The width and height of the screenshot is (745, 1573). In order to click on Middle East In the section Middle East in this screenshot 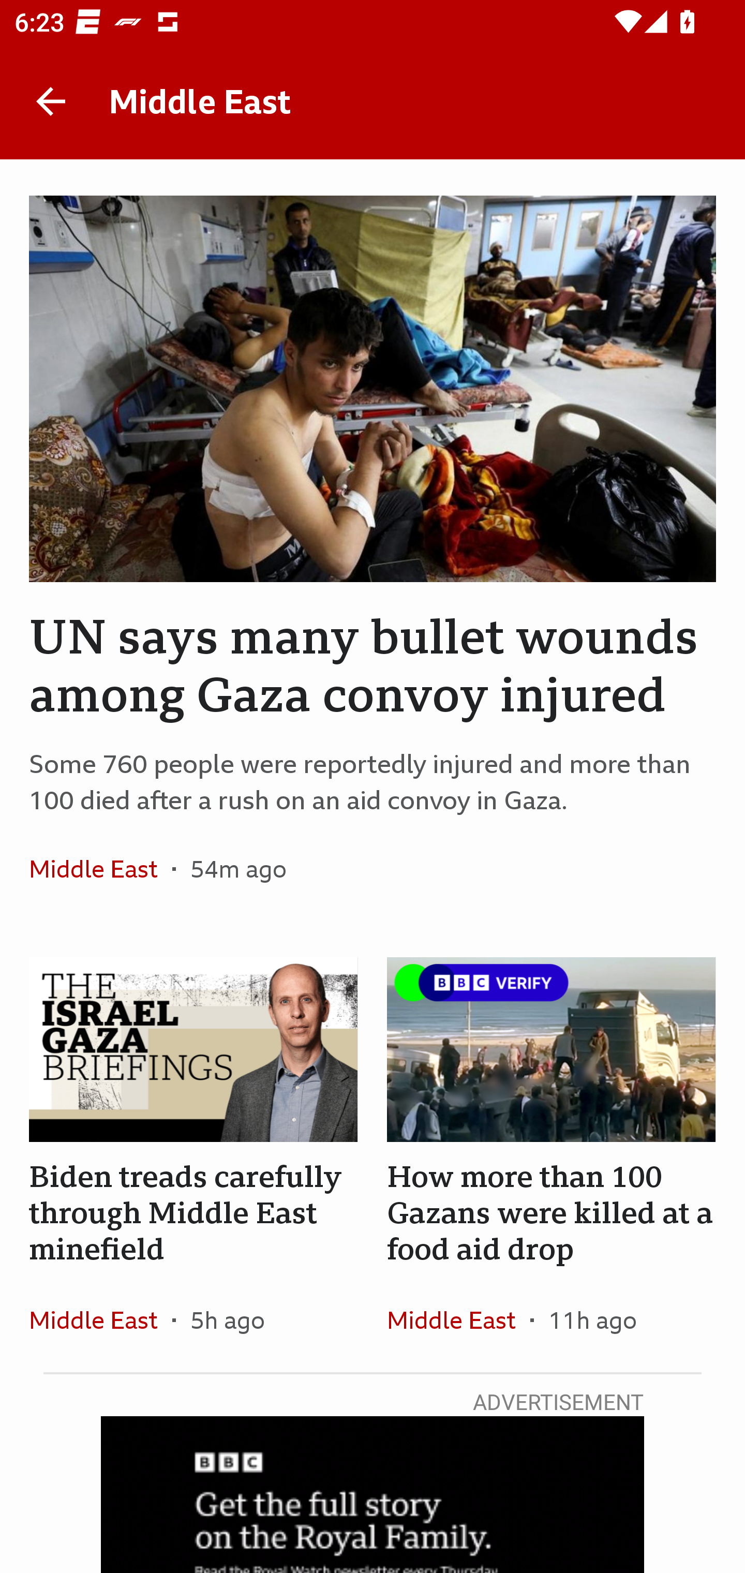, I will do `click(458, 1319)`.